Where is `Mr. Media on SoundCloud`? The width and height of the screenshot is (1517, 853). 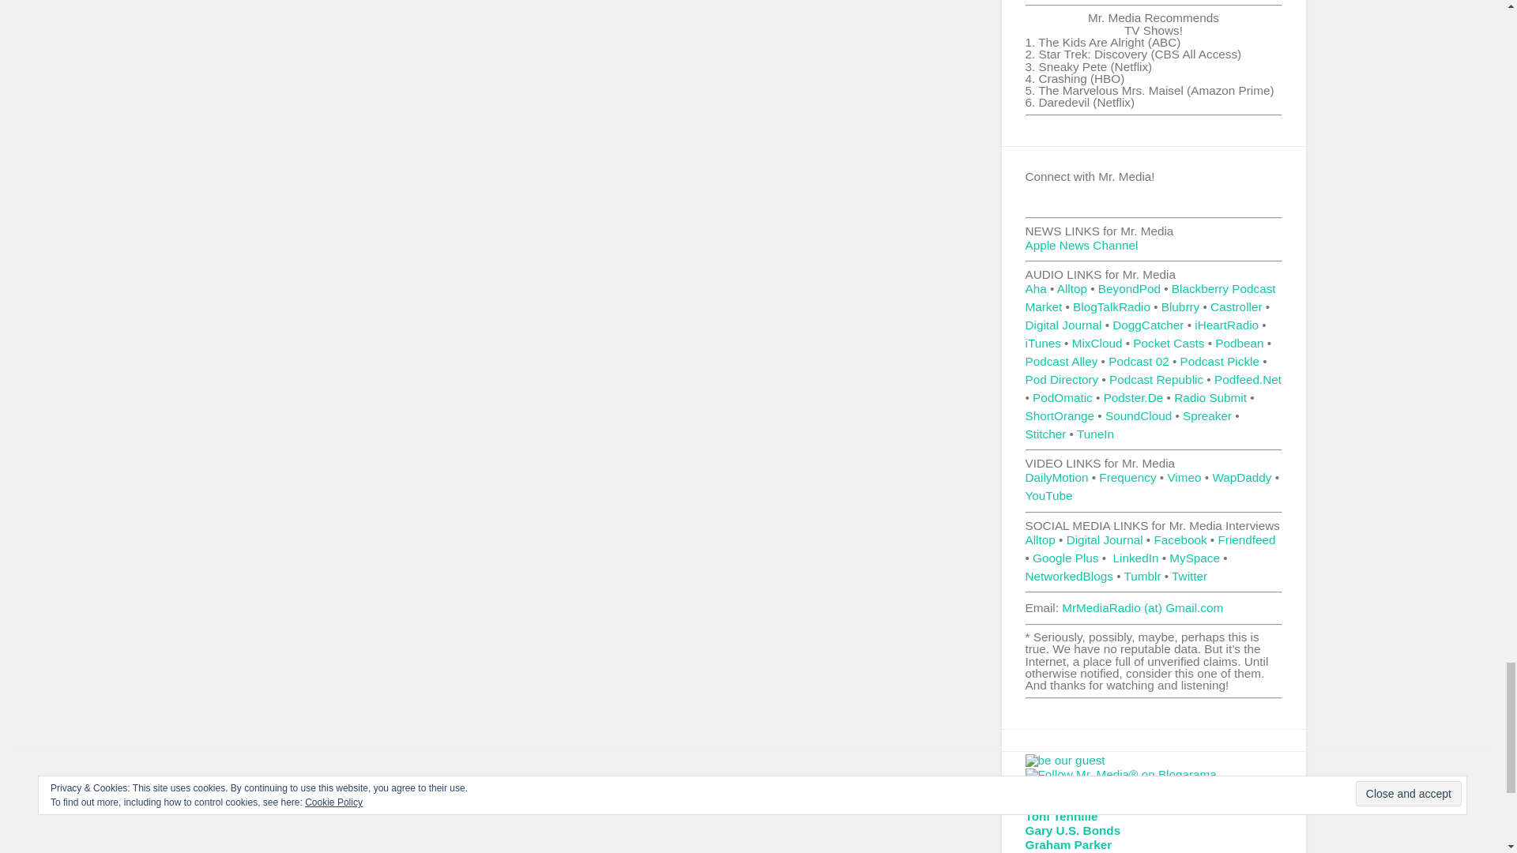
Mr. Media on SoundCloud is located at coordinates (1138, 415).